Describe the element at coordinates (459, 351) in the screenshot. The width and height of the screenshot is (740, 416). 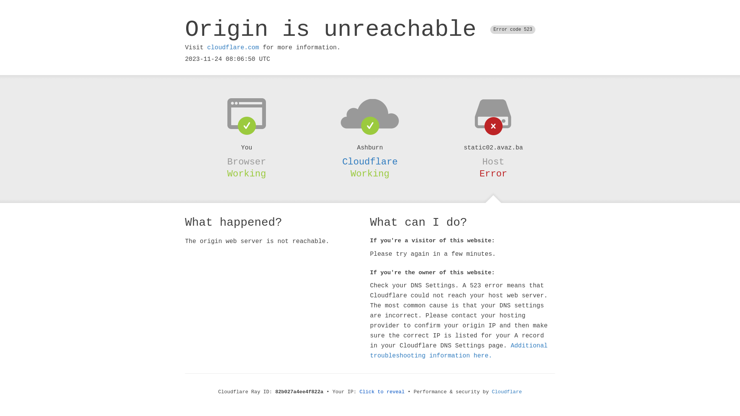
I see `Additional troubleshooting information here.` at that location.